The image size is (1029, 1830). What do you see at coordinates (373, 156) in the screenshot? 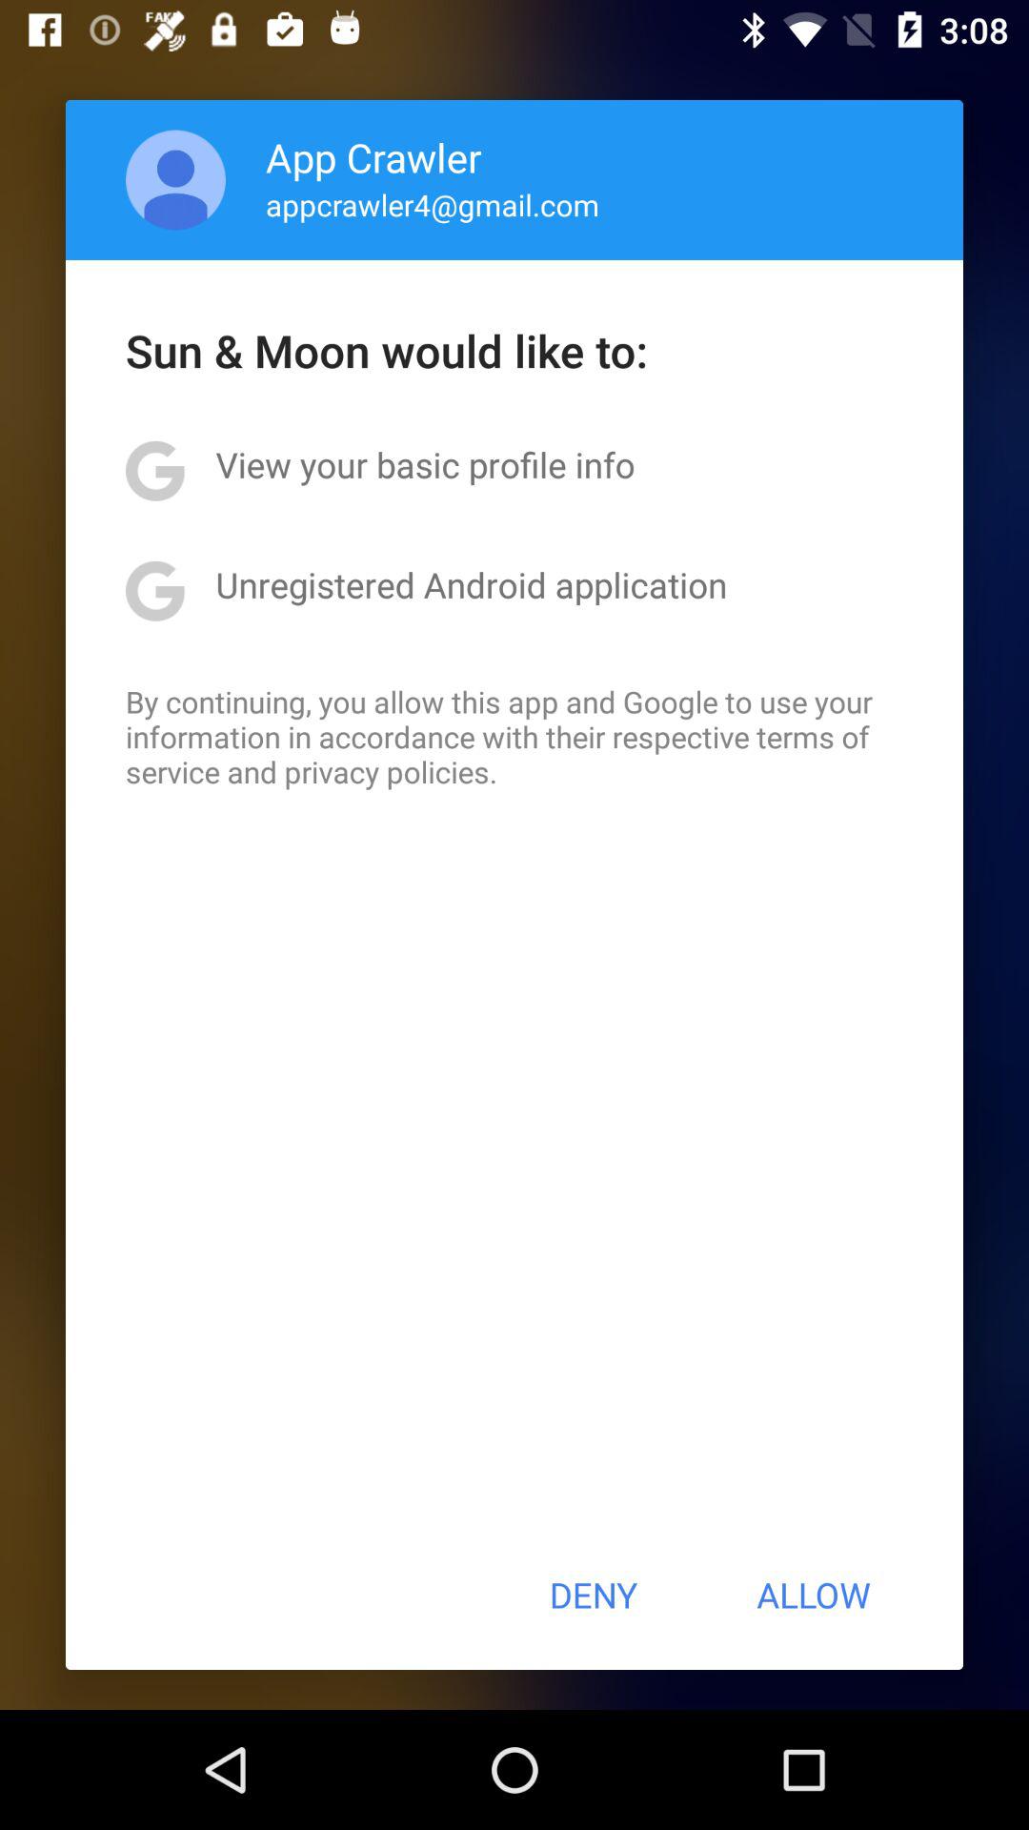
I see `tap the icon above appcrawler4@gmail.com` at bounding box center [373, 156].